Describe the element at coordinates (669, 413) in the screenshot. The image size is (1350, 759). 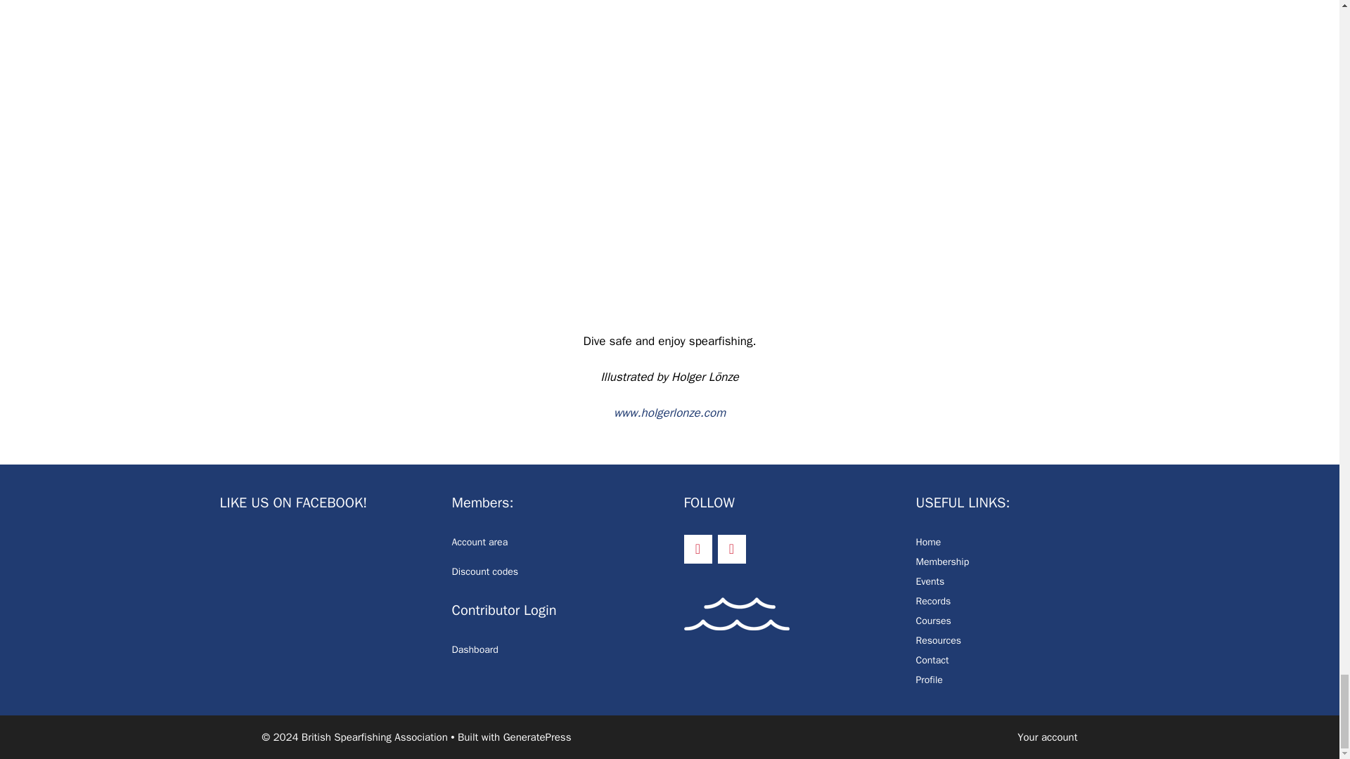
I see `www.holgerlonze.com` at that location.